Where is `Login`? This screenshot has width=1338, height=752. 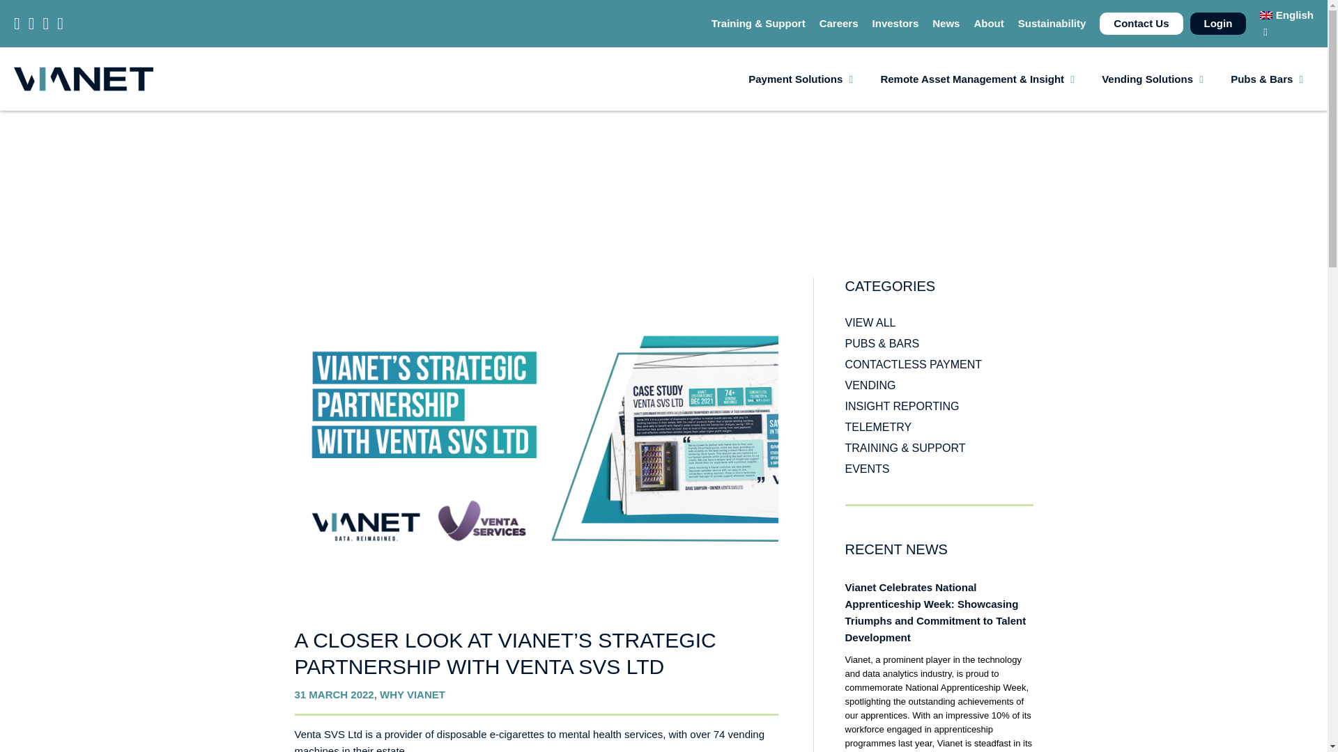 Login is located at coordinates (1218, 23).